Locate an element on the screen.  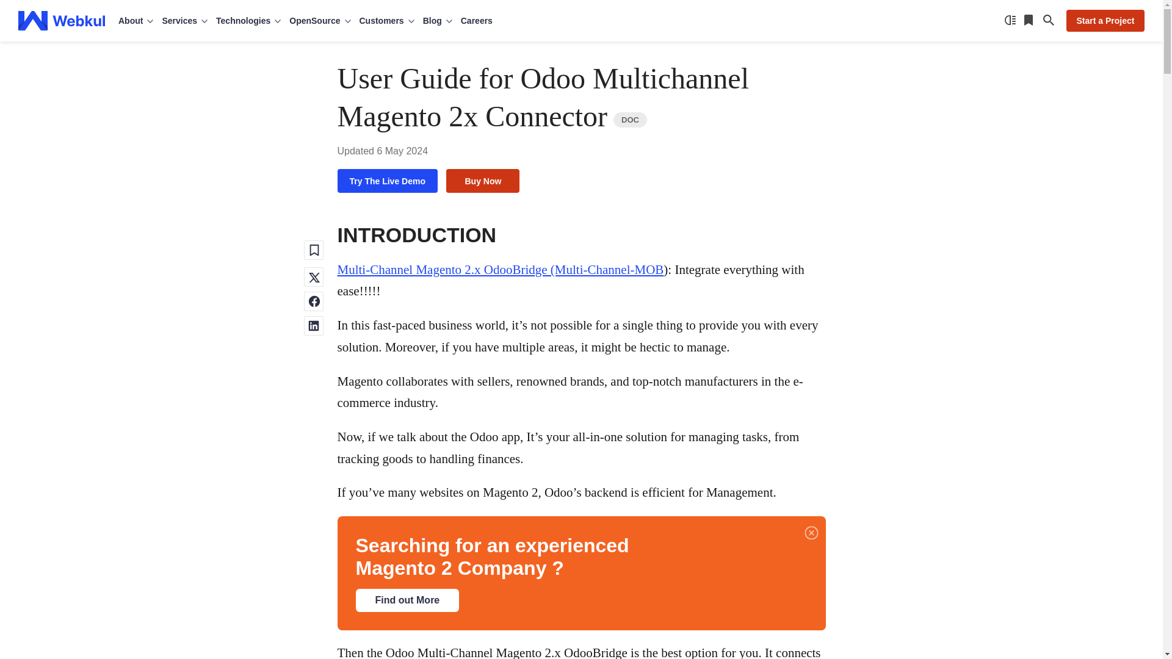
Services is located at coordinates (184, 21).